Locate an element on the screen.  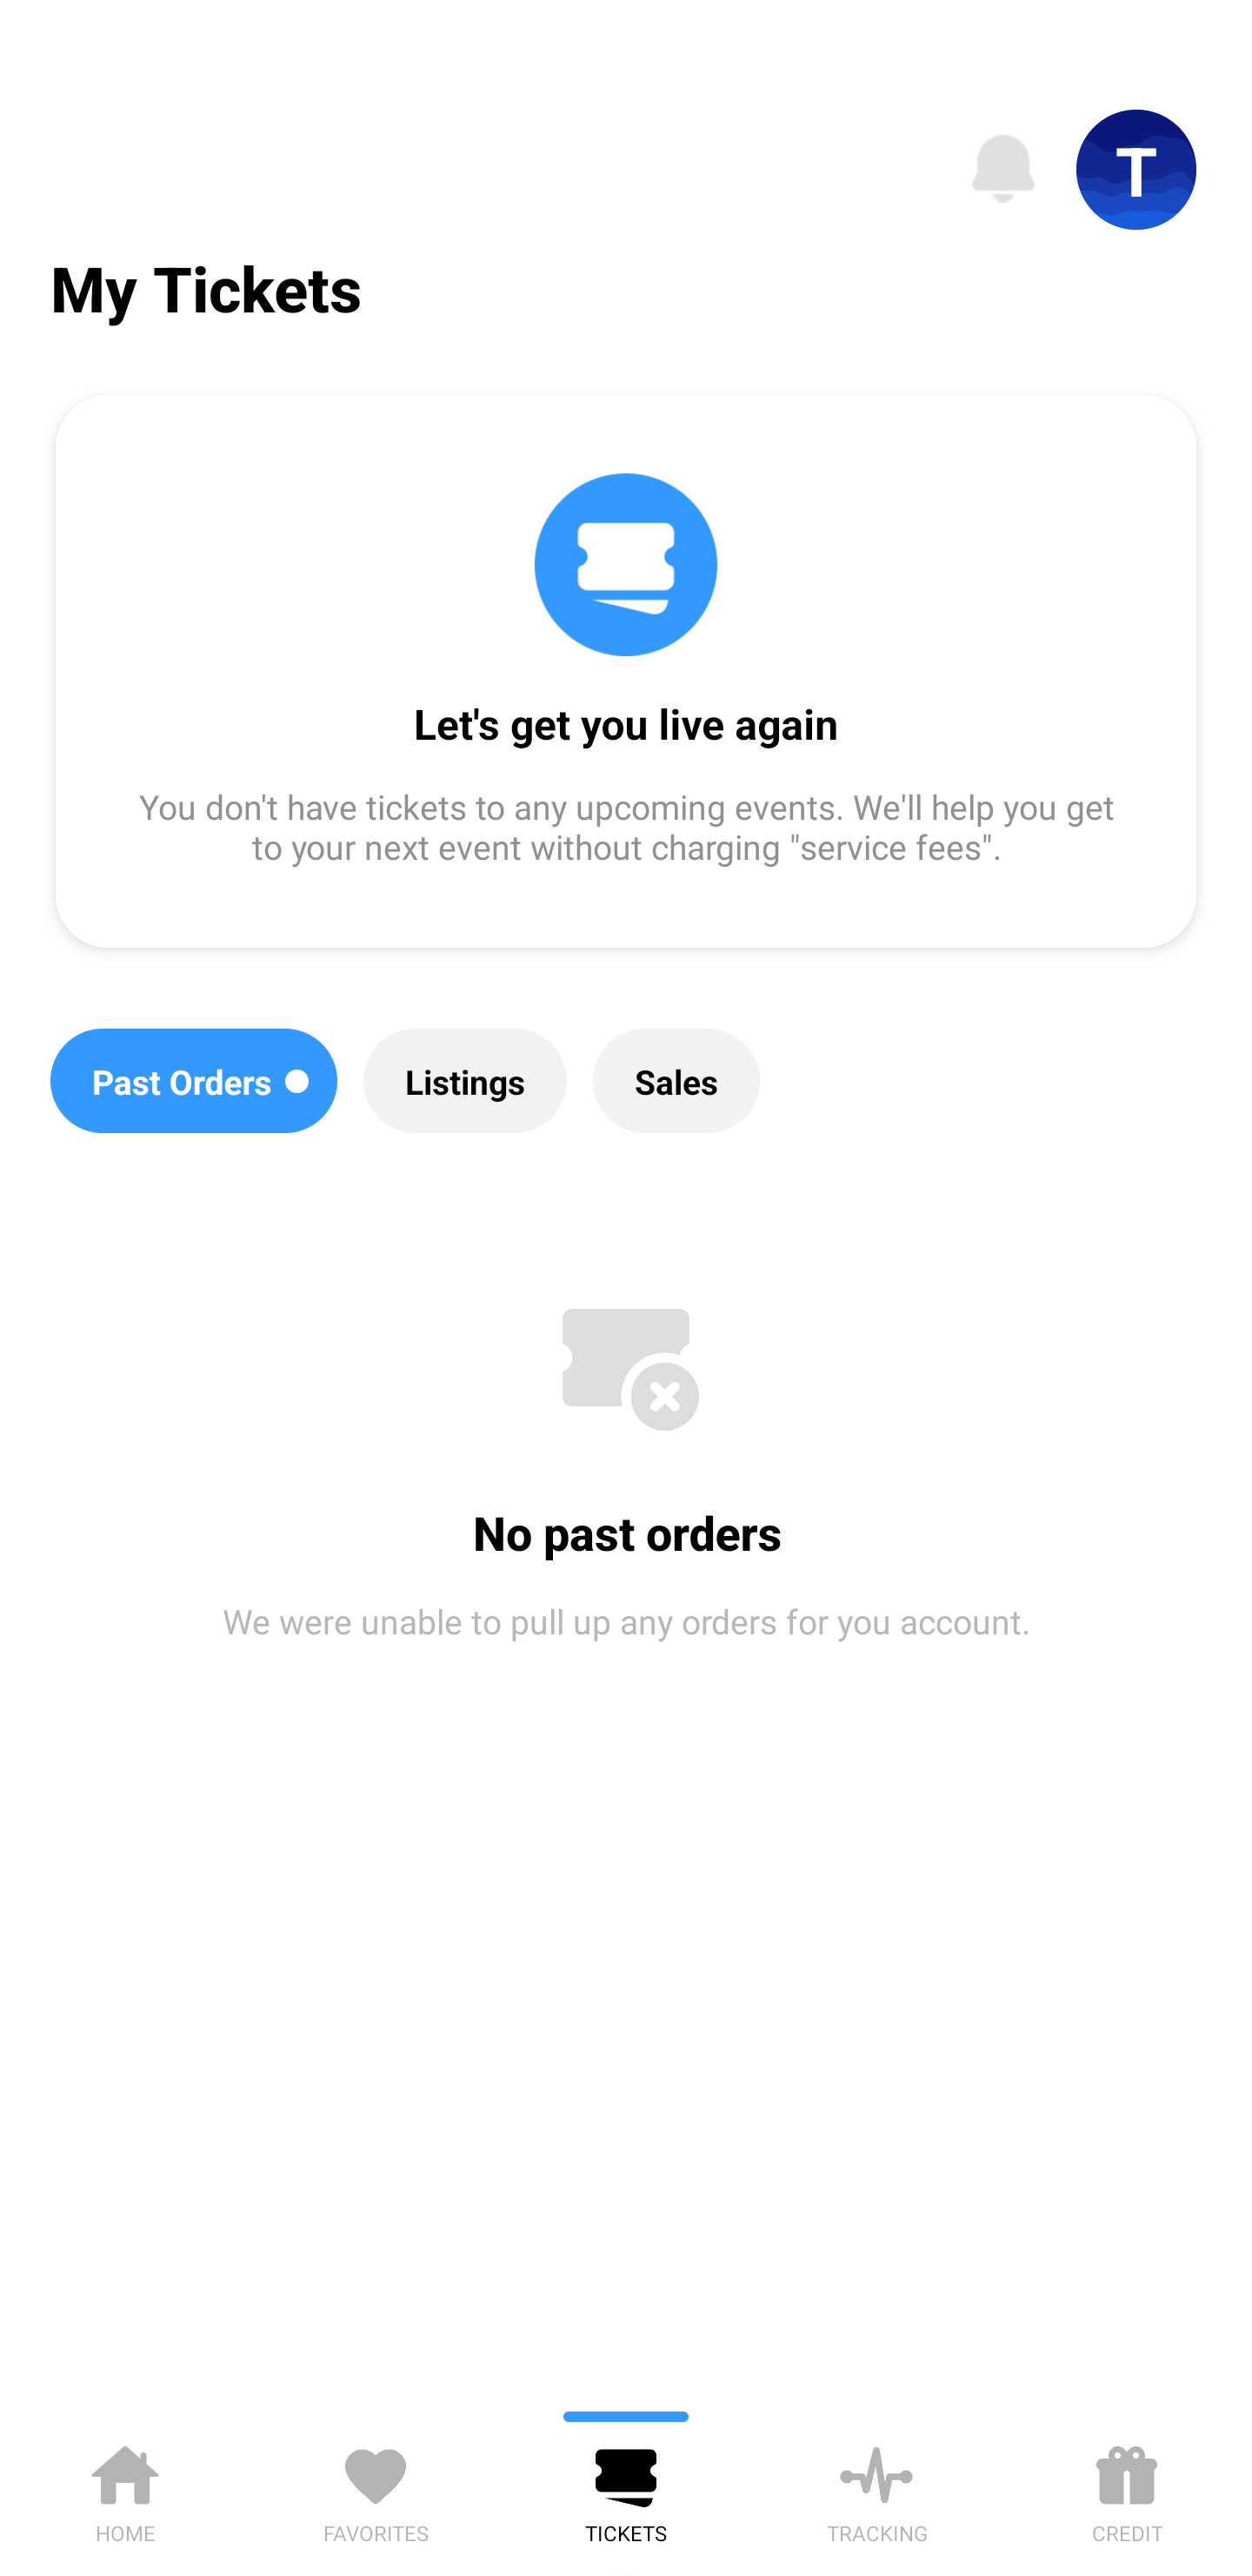
T is located at coordinates (1136, 170).